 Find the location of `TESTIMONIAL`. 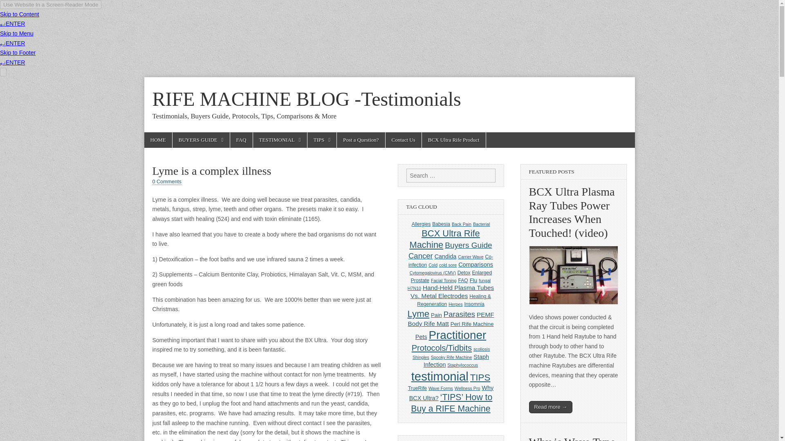

TESTIMONIAL is located at coordinates (280, 140).